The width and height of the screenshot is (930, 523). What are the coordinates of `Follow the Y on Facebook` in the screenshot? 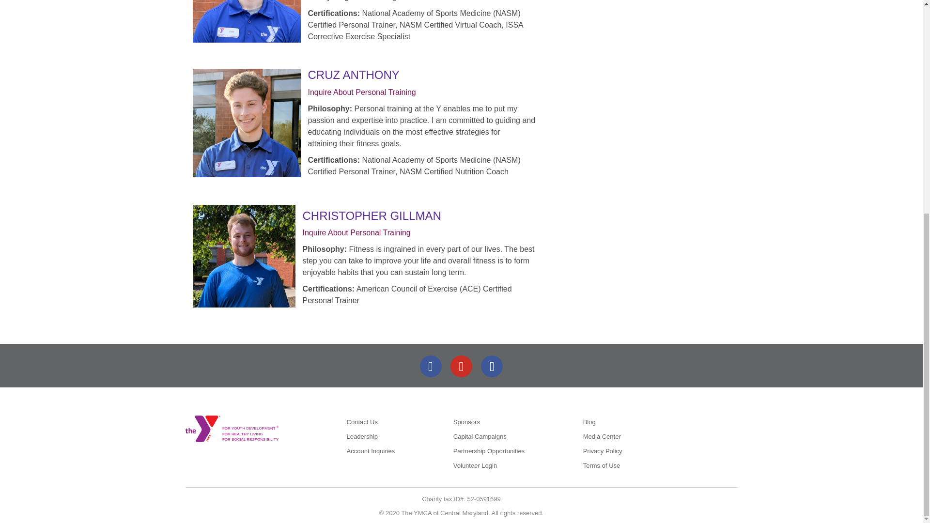 It's located at (431, 366).